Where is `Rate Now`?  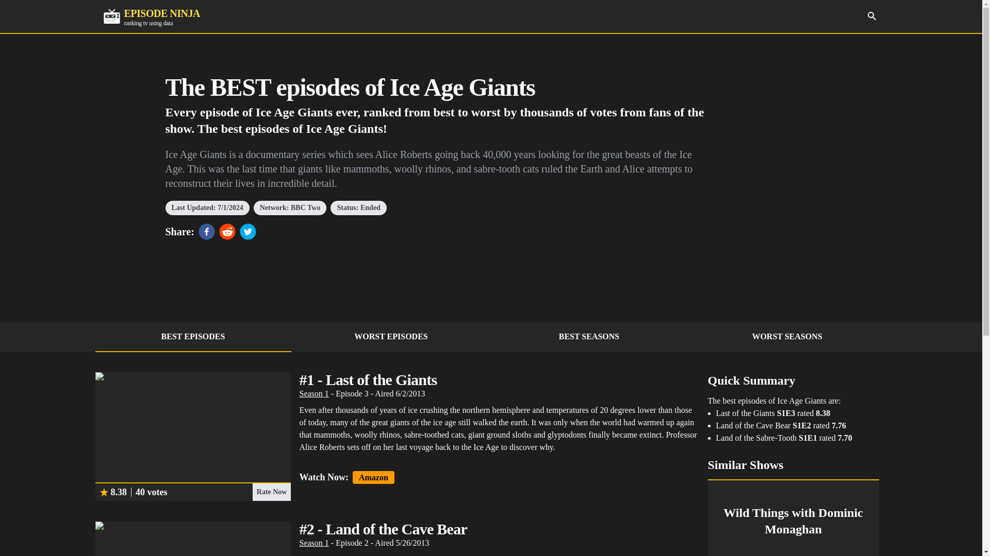 Rate Now is located at coordinates (193, 337).